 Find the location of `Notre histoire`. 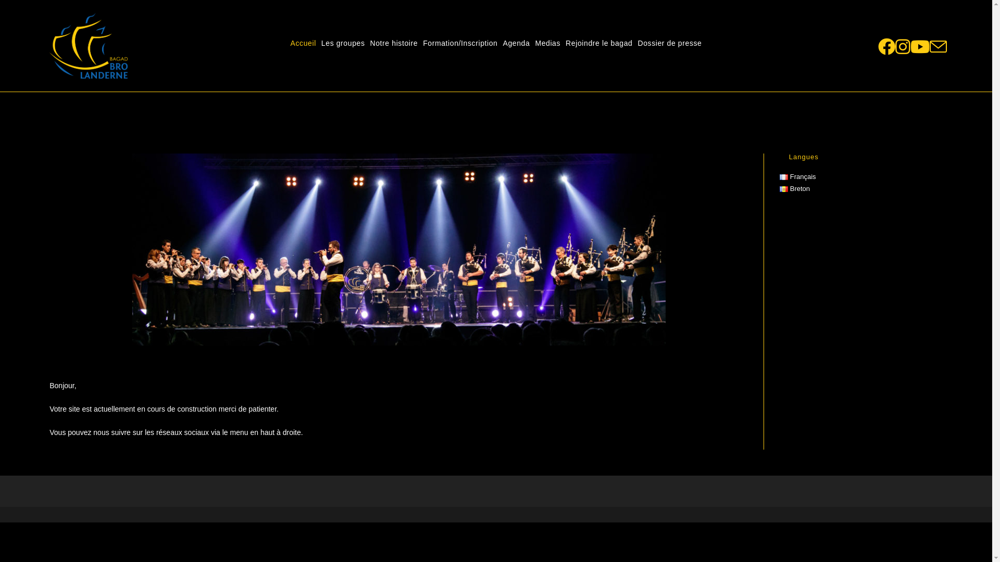

Notre histoire is located at coordinates (394, 43).